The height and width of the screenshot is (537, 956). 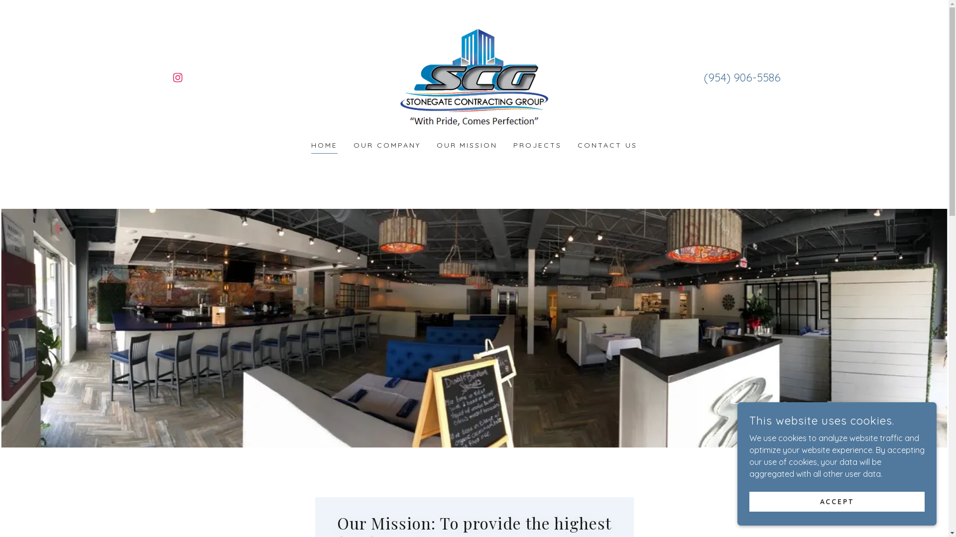 What do you see at coordinates (474, 77) in the screenshot?
I see `Stonegate Contracting Group` at bounding box center [474, 77].